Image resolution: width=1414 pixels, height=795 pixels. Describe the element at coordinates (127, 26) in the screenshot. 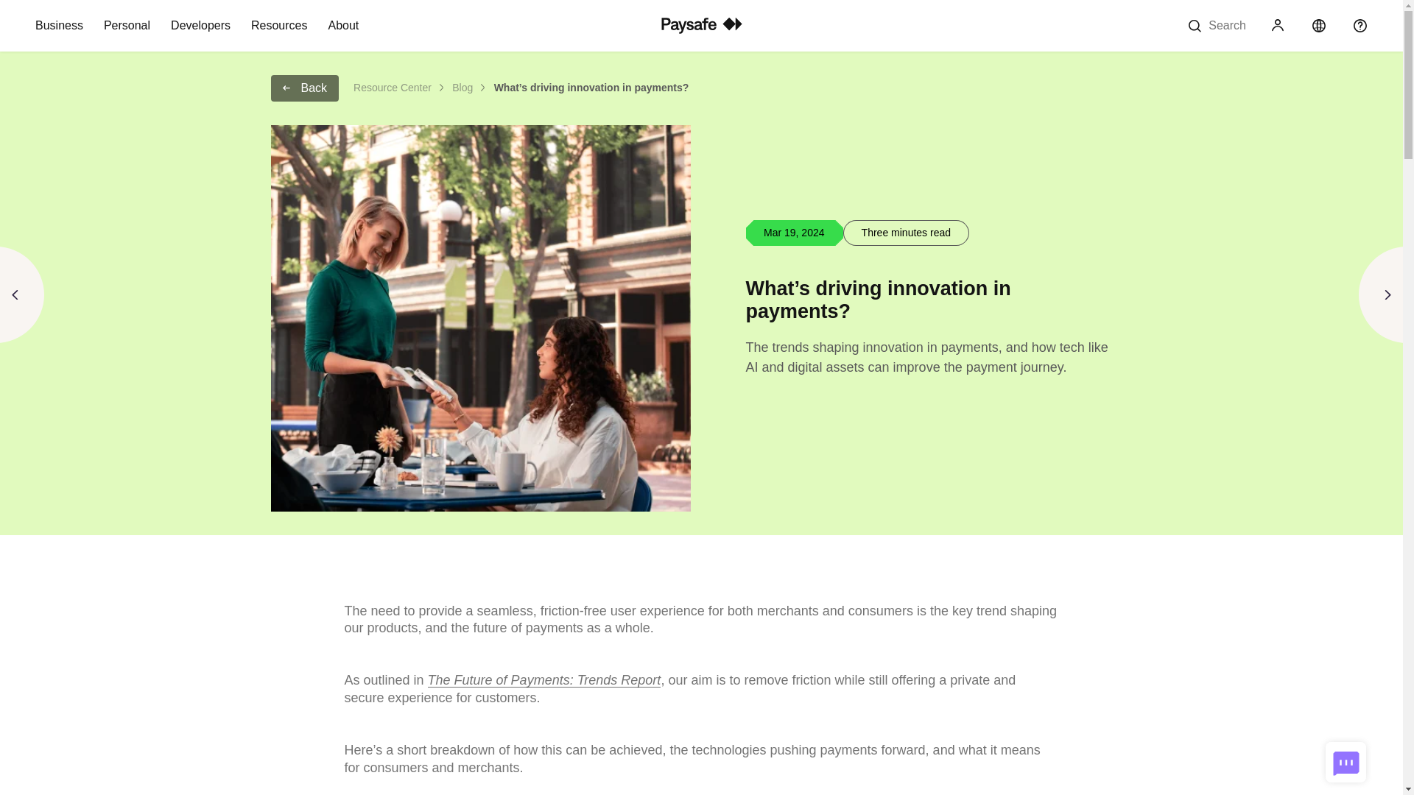

I see `Personal` at that location.